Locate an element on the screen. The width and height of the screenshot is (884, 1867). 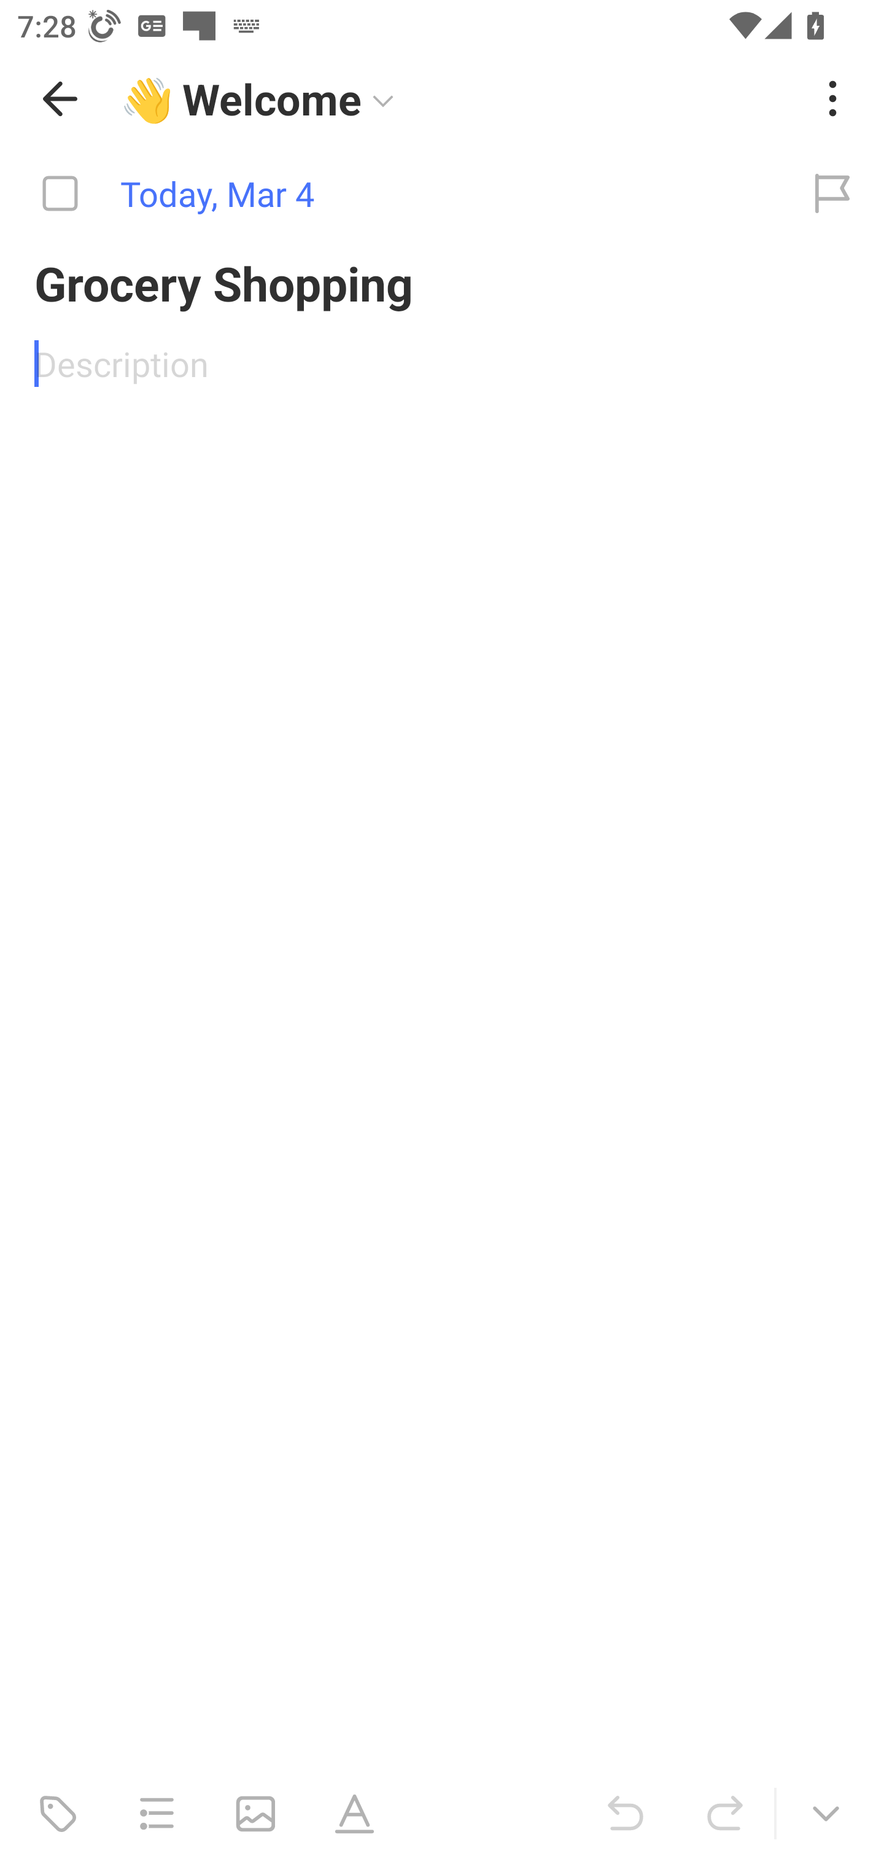
Today, Mar 4  is located at coordinates (390, 194).